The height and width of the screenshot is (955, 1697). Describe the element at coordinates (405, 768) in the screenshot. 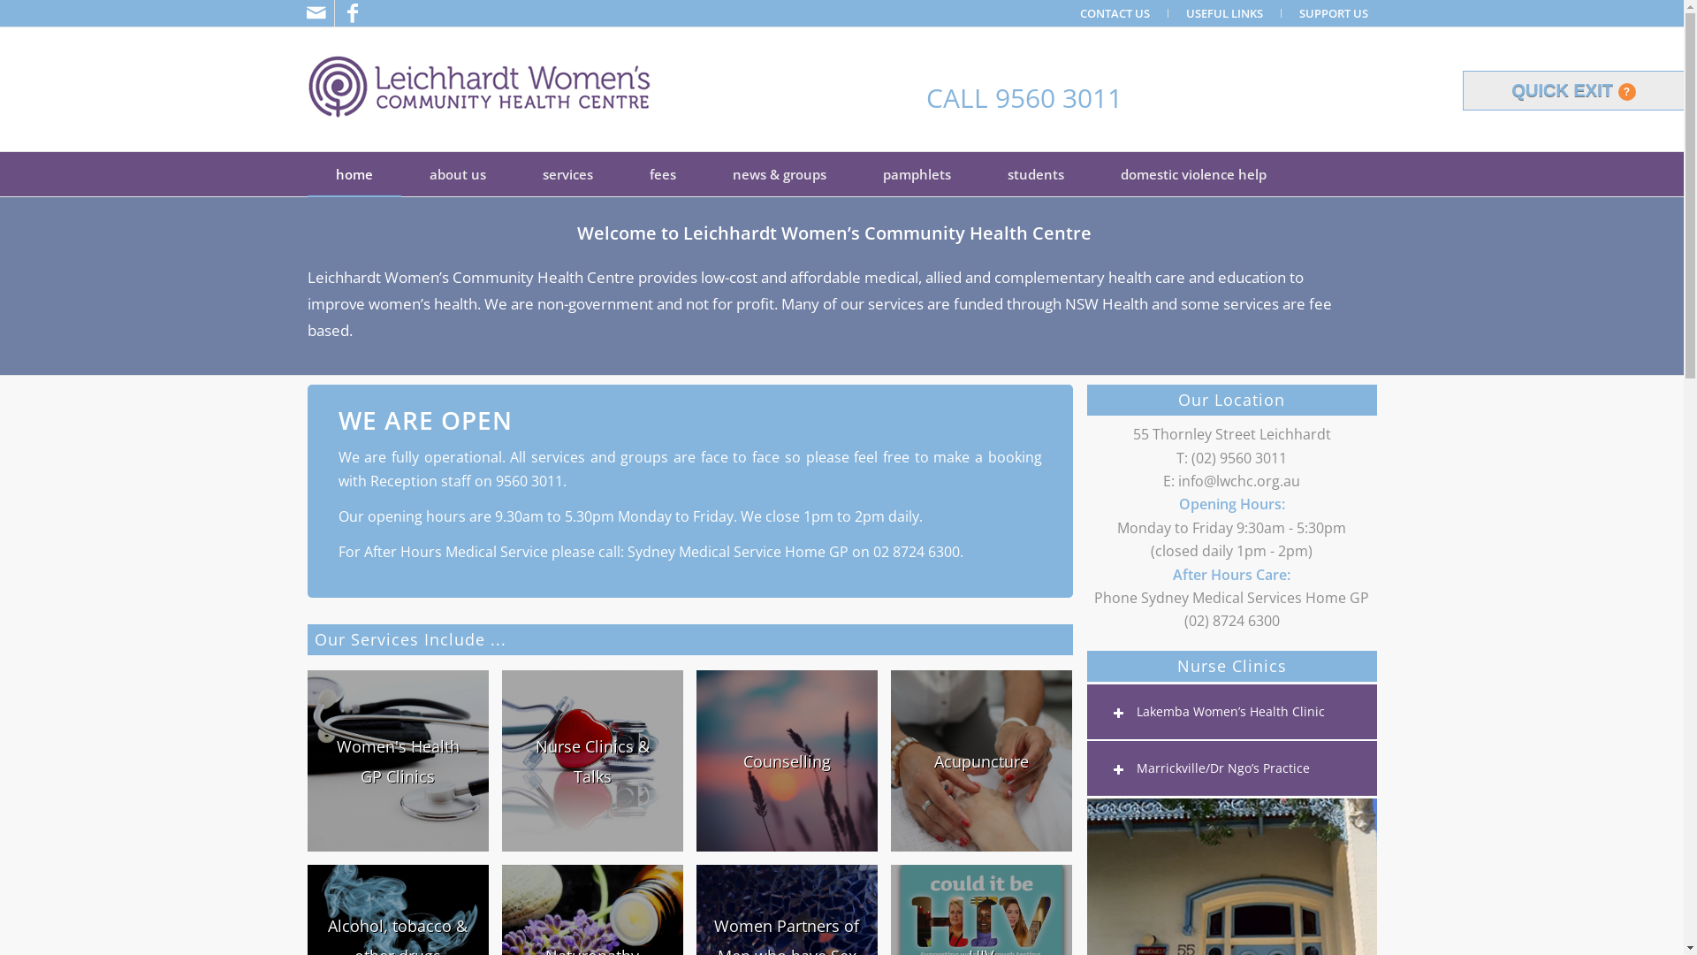

I see `Women's Health GP Clinics` at that location.